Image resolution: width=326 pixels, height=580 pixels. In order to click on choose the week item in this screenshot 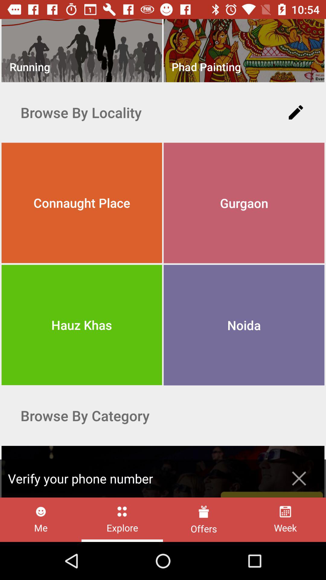, I will do `click(285, 520)`.